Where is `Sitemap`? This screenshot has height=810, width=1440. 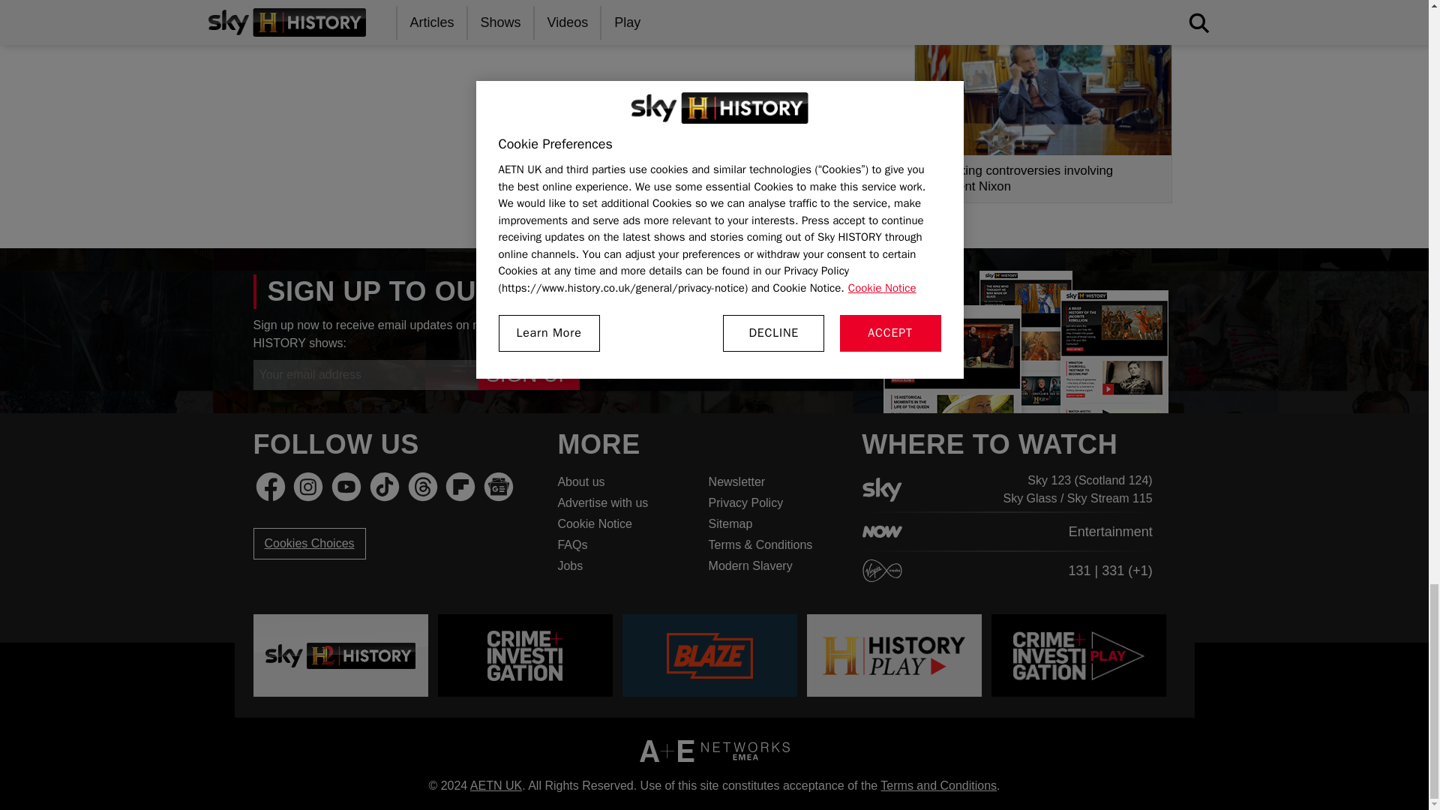
Sitemap is located at coordinates (774, 523).